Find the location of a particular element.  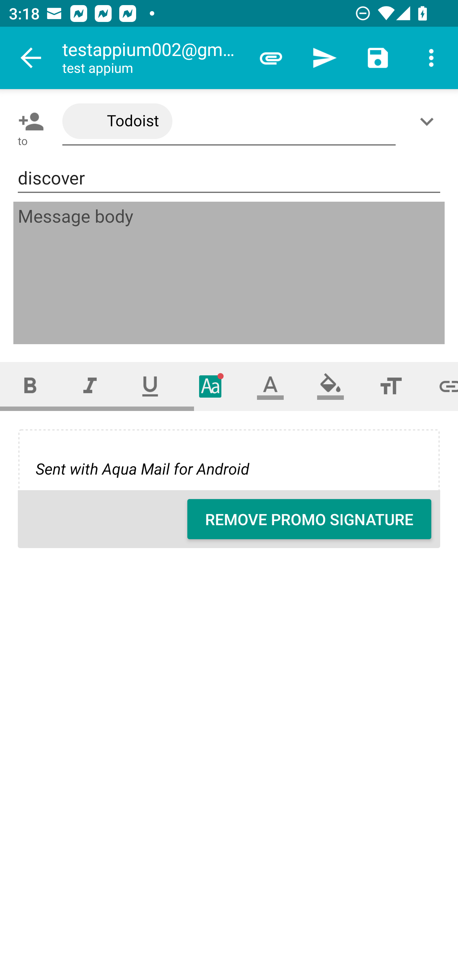

Text color is located at coordinates (270, 386).